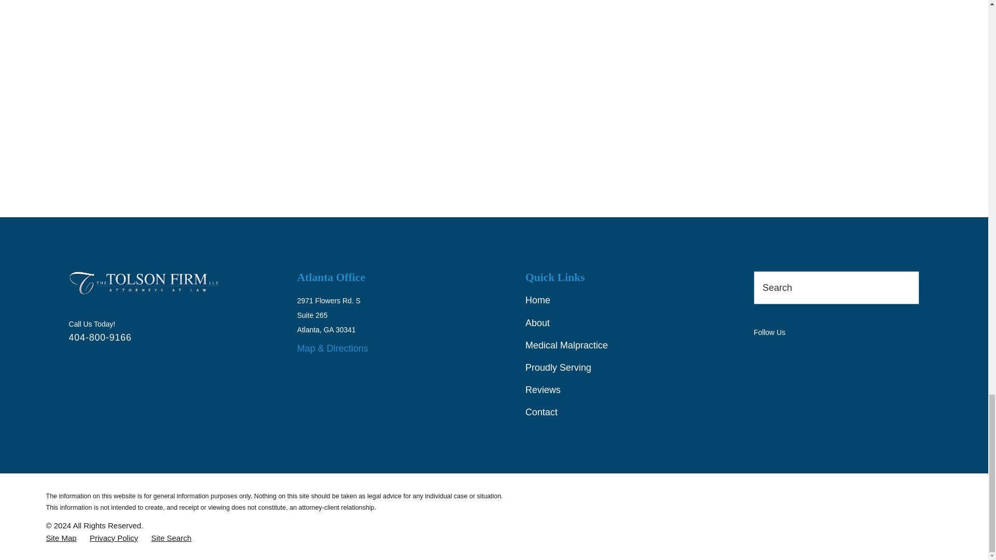 Image resolution: width=996 pixels, height=560 pixels. What do you see at coordinates (143, 283) in the screenshot?
I see `Home` at bounding box center [143, 283].